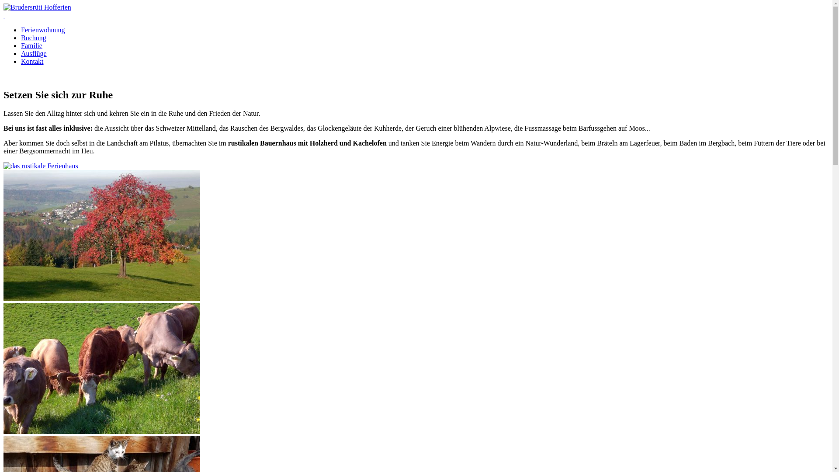 Image resolution: width=839 pixels, height=472 pixels. Describe the element at coordinates (34, 38) in the screenshot. I see `Buchung` at that location.